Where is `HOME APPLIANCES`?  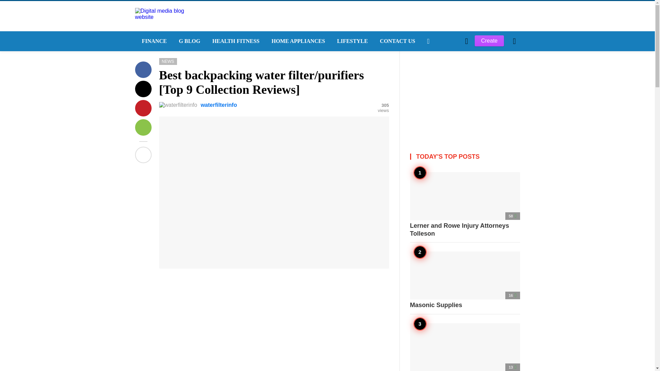 HOME APPLIANCES is located at coordinates (297, 41).